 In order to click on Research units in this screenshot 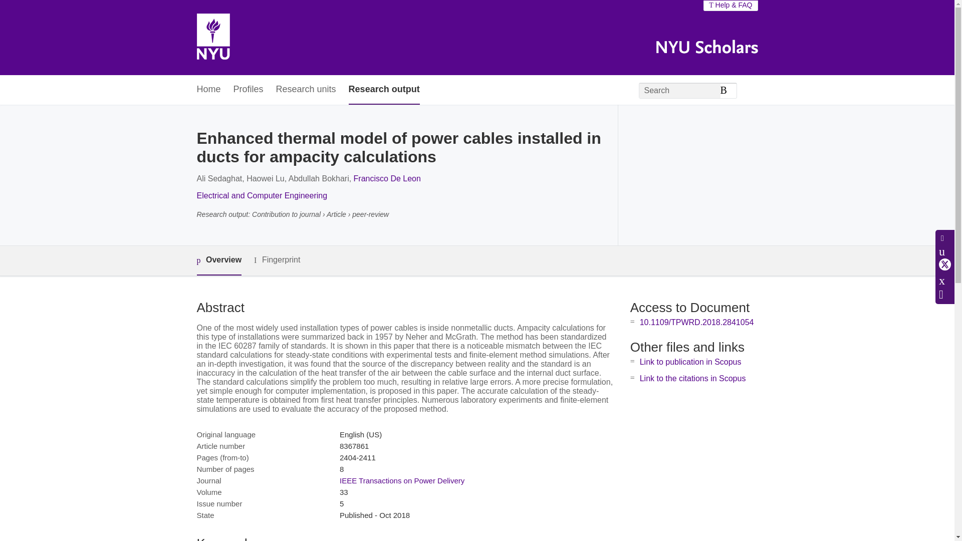, I will do `click(306, 90)`.